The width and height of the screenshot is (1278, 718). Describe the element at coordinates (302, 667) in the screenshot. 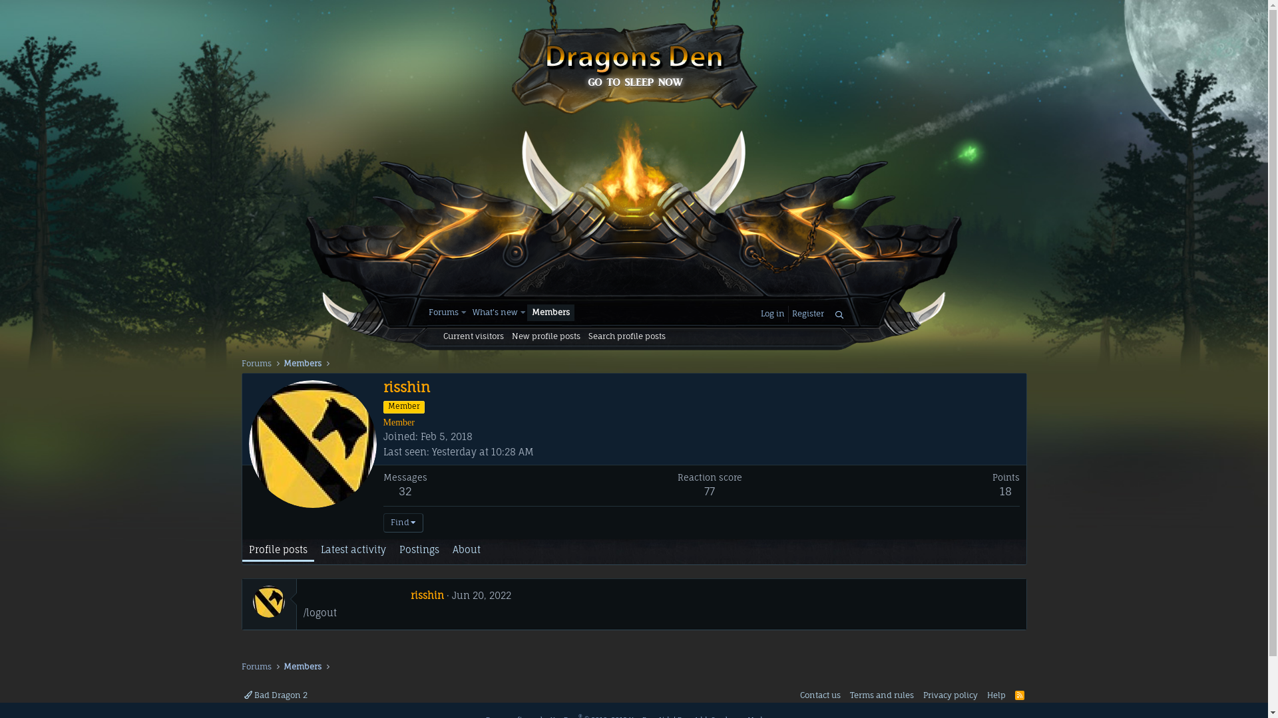

I see `Members` at that location.